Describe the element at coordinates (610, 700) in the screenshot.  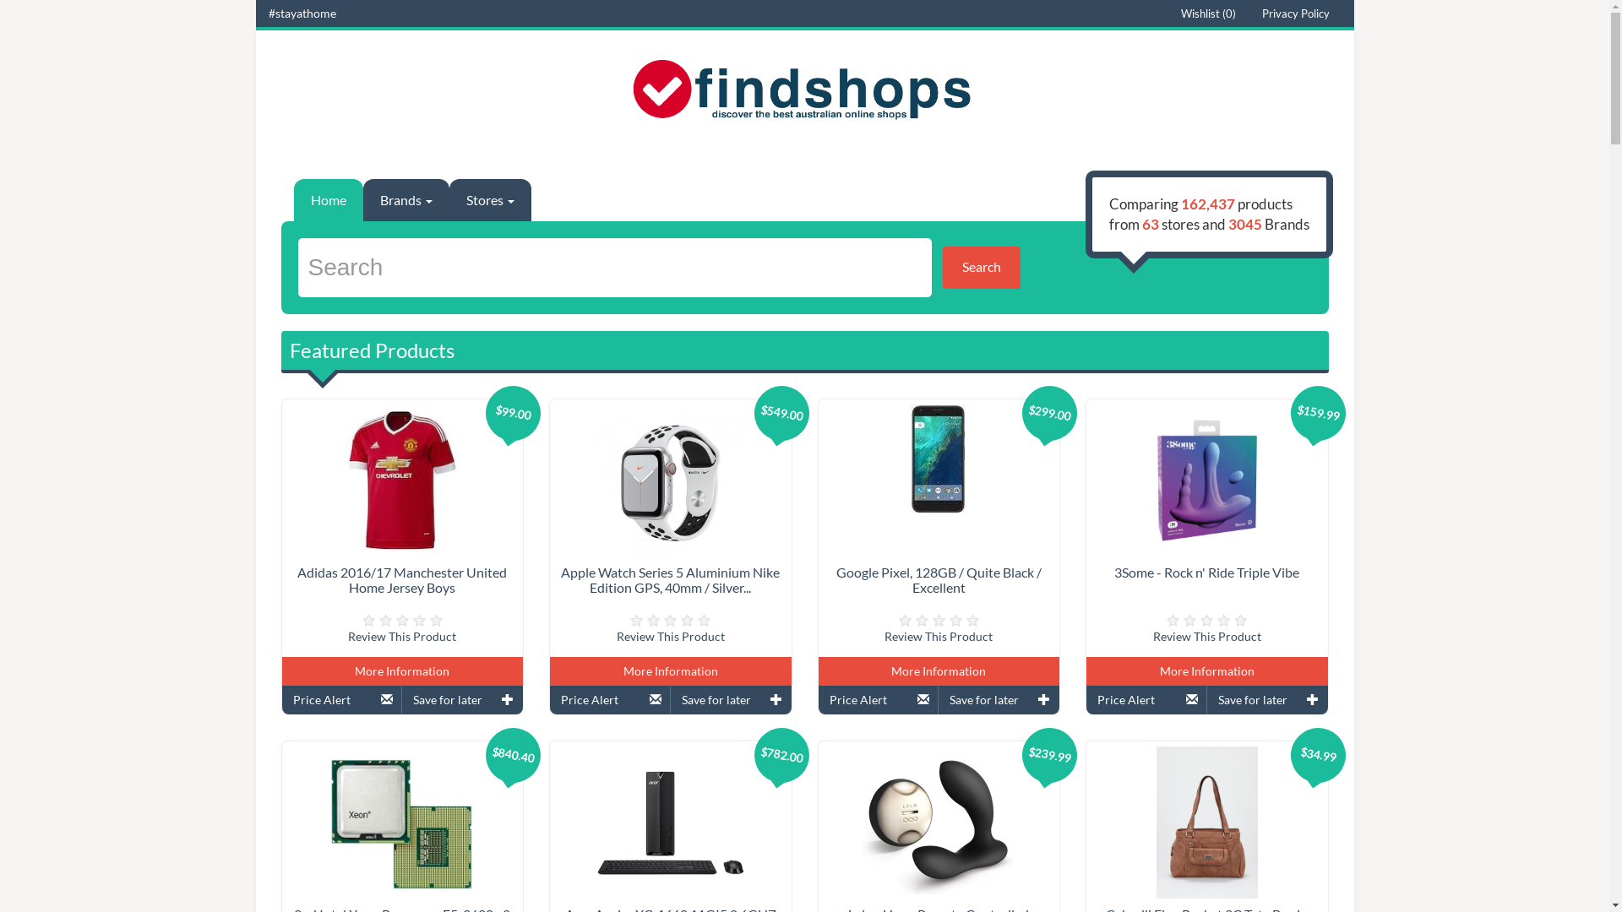
I see `Price Alert ` at that location.